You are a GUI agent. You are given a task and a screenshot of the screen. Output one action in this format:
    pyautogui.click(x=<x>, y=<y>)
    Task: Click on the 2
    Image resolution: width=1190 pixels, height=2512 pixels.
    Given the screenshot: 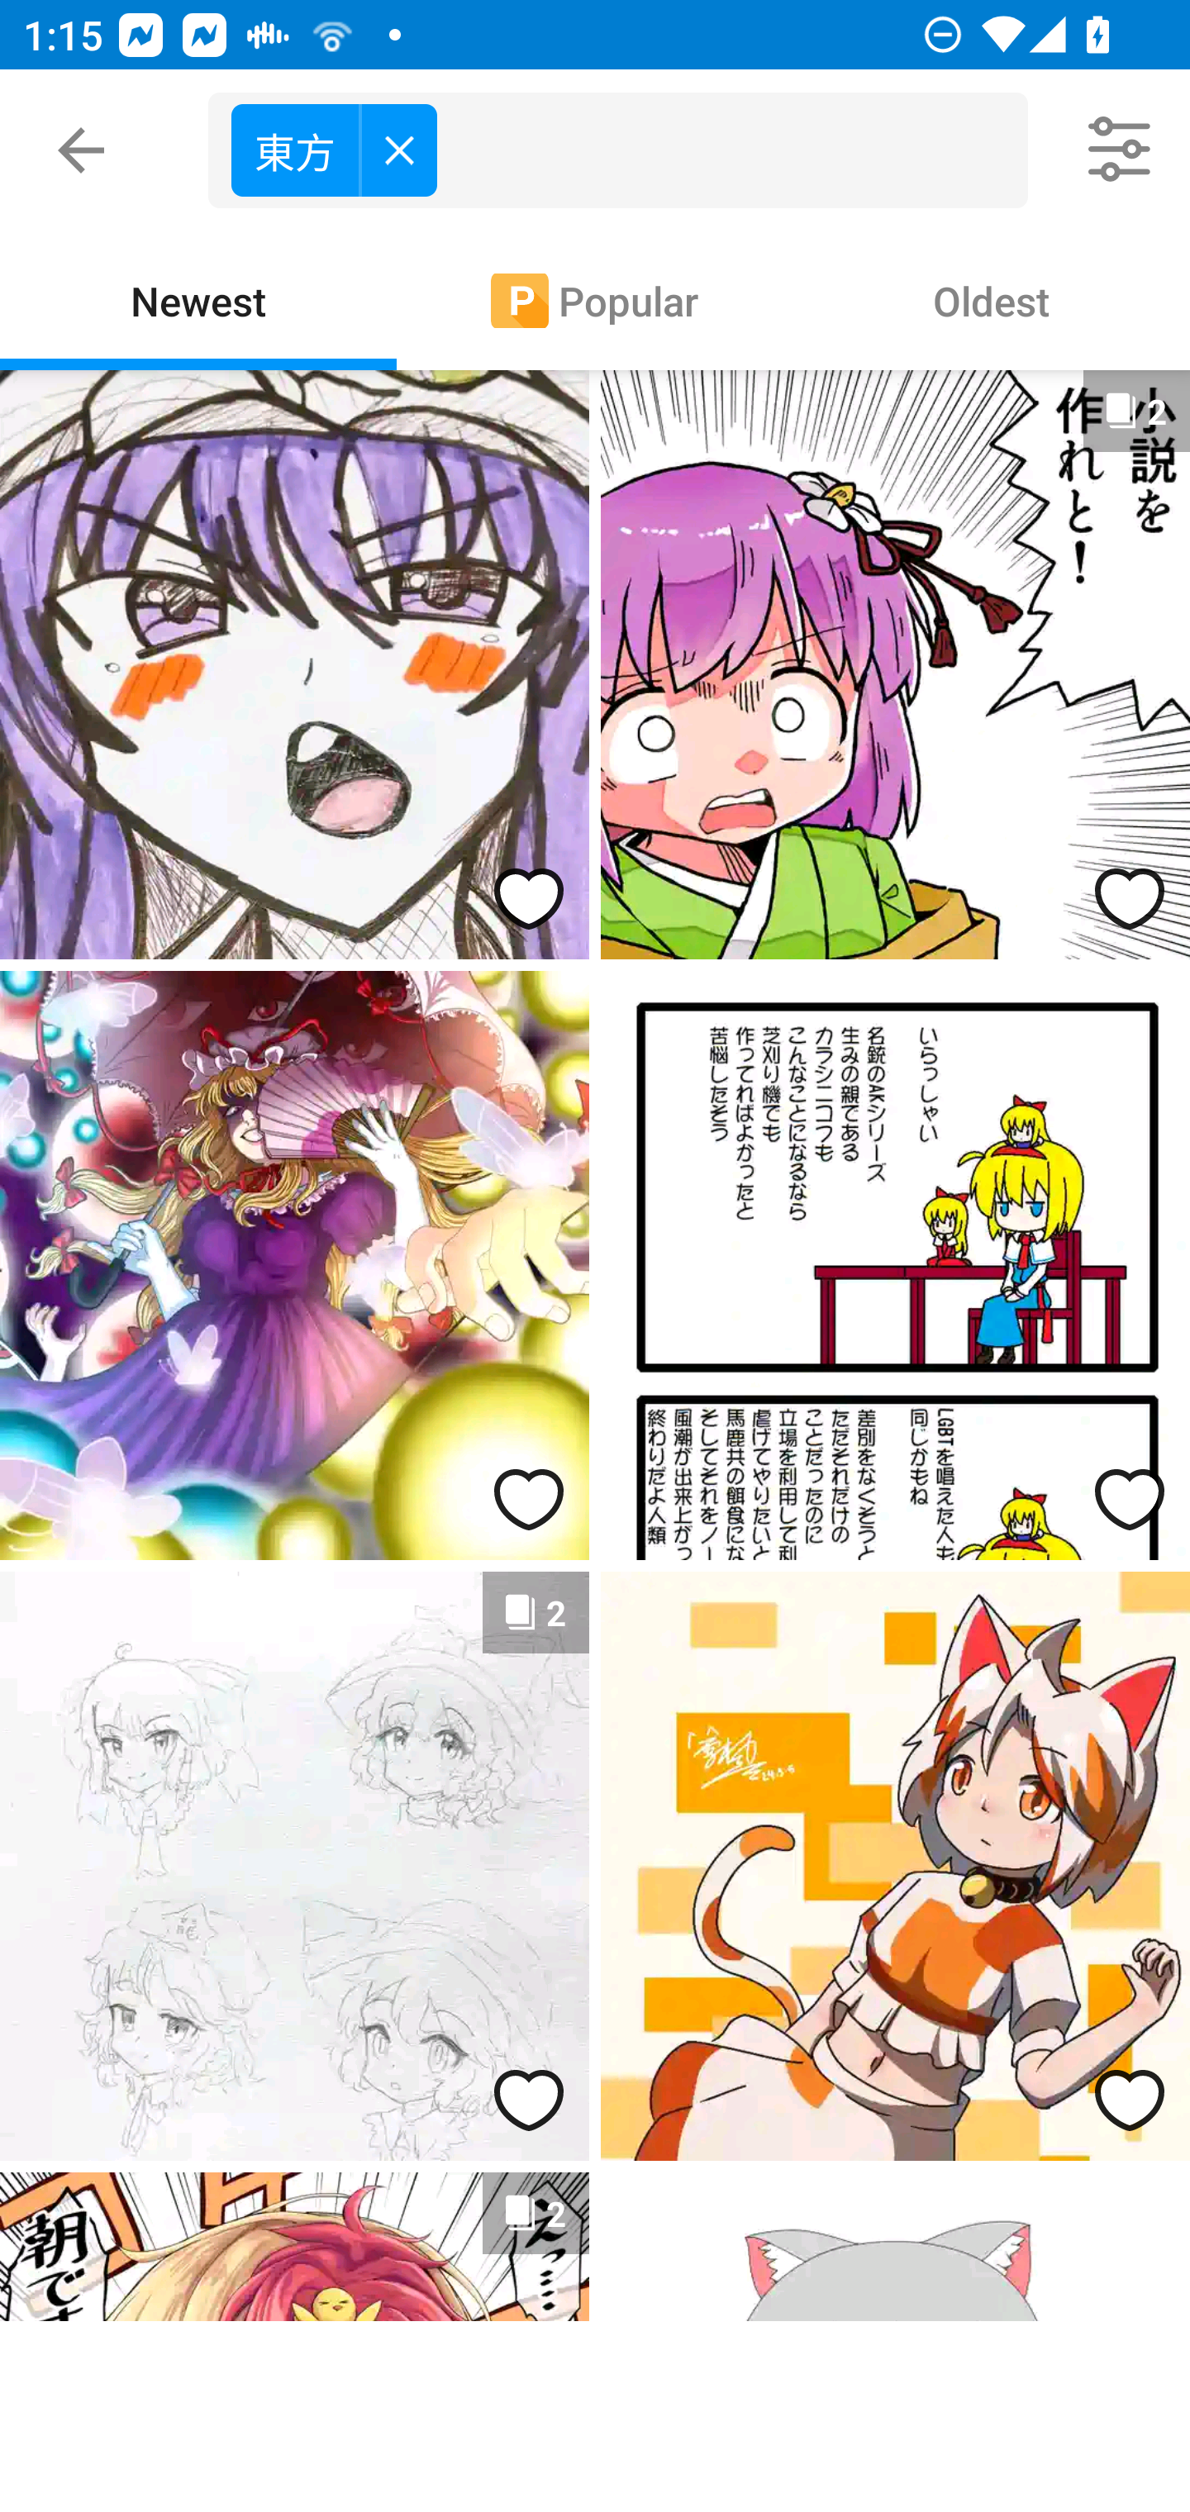 What is the action you would take?
    pyautogui.click(x=896, y=664)
    